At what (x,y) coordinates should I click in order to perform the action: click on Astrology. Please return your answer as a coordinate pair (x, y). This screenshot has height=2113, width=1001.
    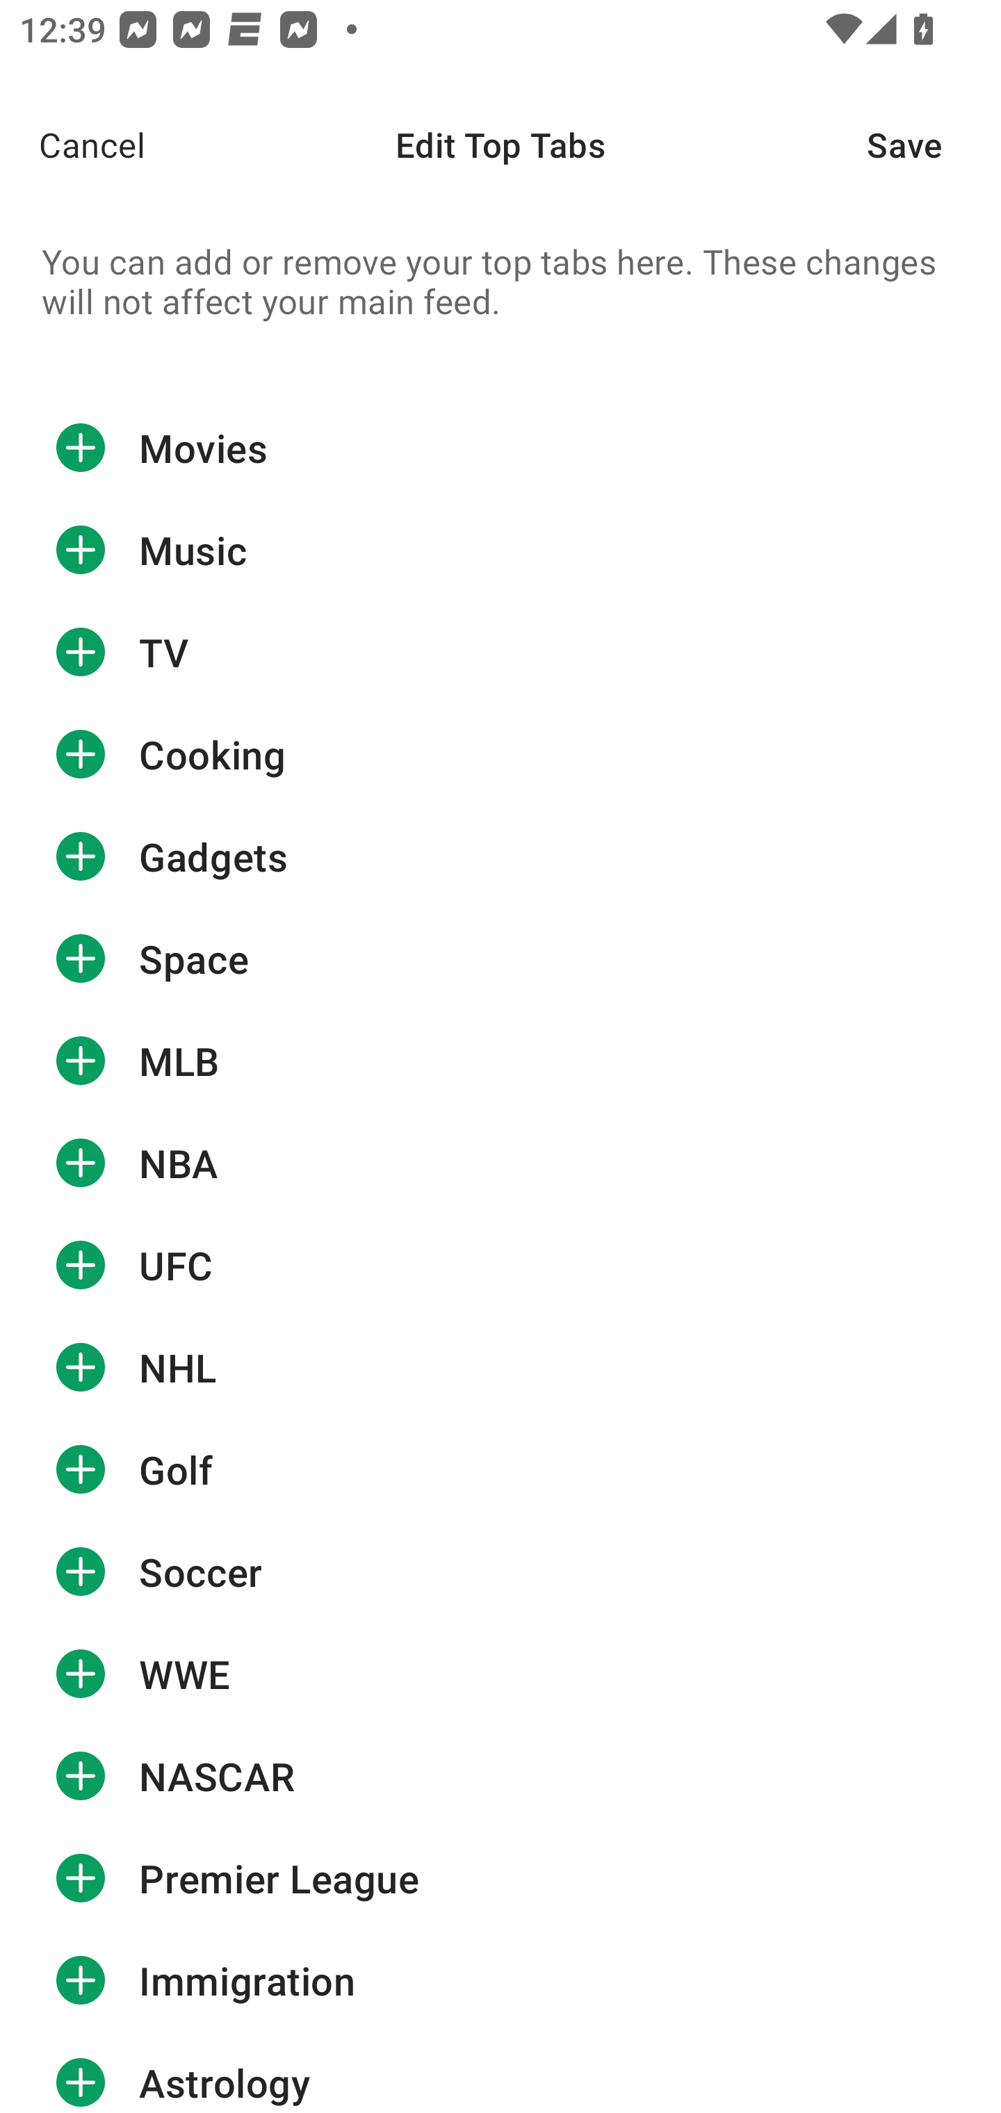
    Looking at the image, I should click on (500, 2073).